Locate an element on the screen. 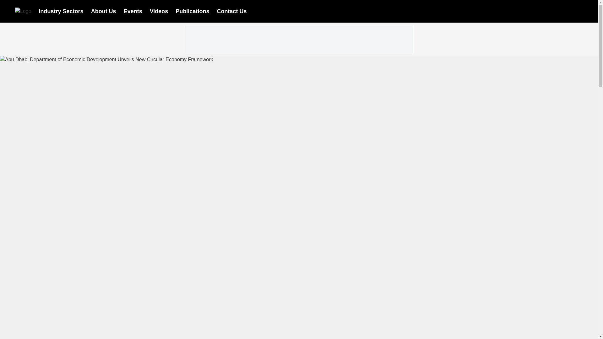 This screenshot has width=603, height=339. Contact Us is located at coordinates (231, 11).